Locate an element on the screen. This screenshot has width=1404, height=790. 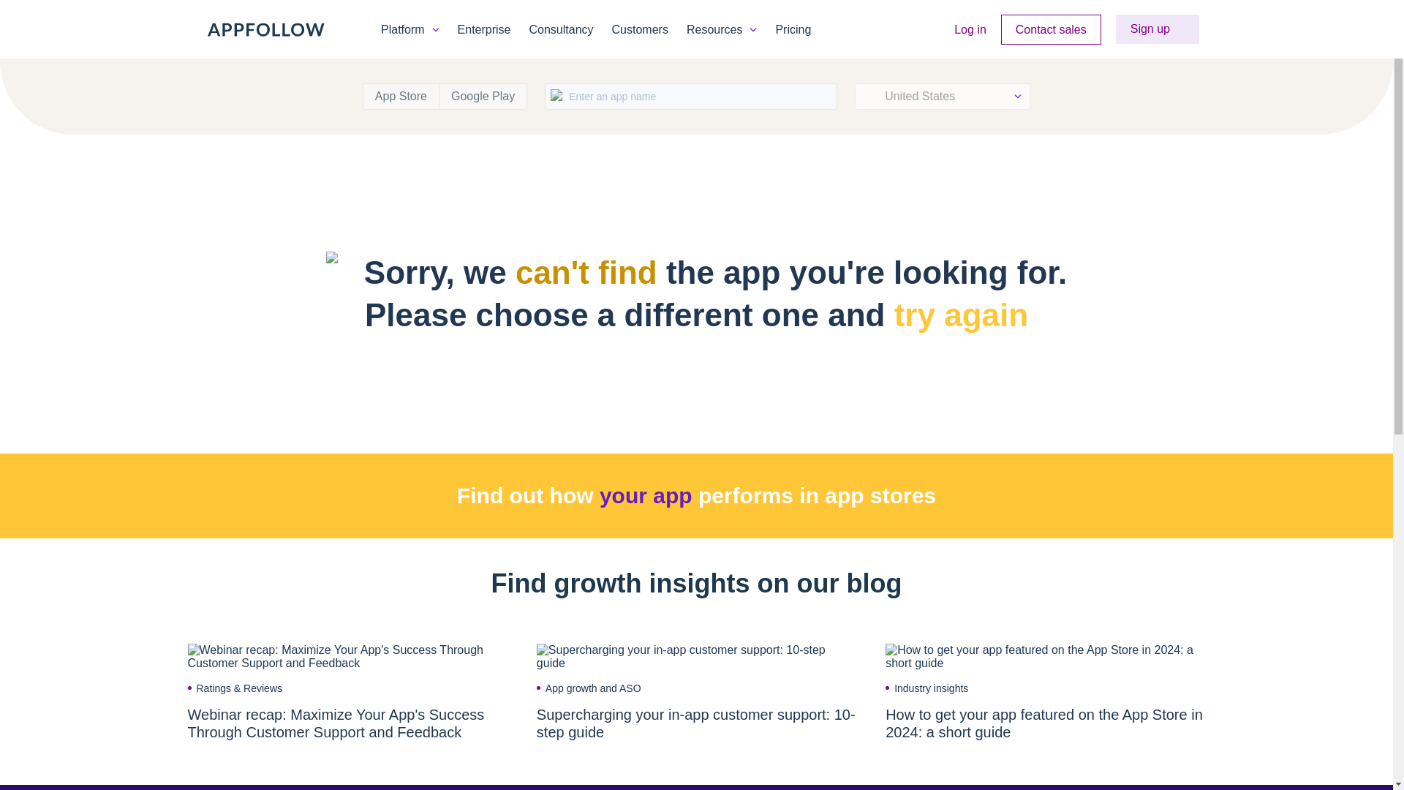
Consultancy is located at coordinates (562, 29).